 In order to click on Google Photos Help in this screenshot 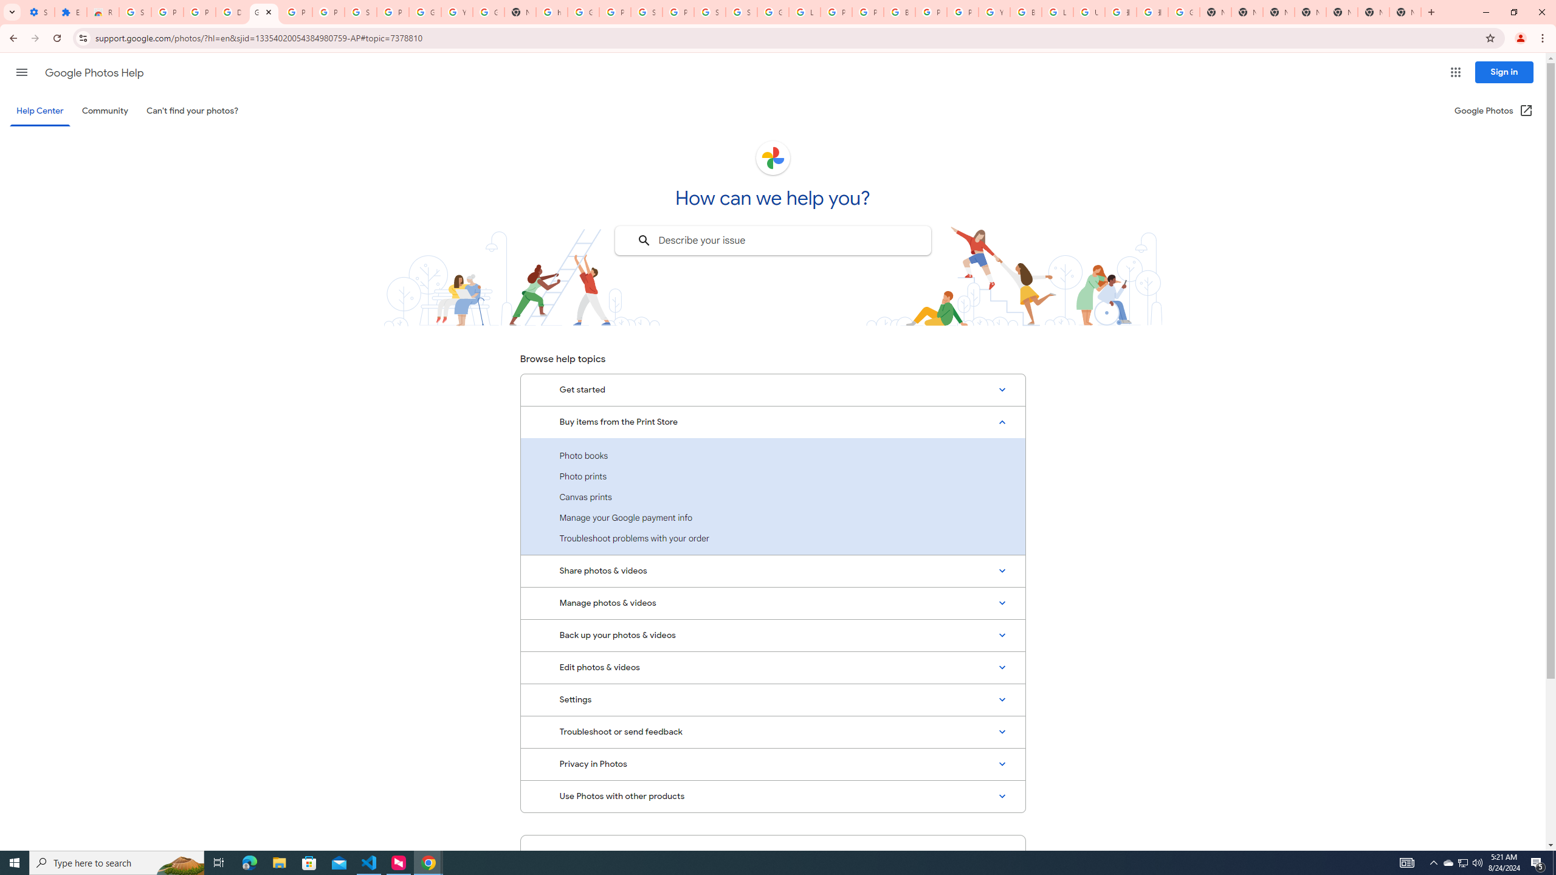, I will do `click(94, 73)`.